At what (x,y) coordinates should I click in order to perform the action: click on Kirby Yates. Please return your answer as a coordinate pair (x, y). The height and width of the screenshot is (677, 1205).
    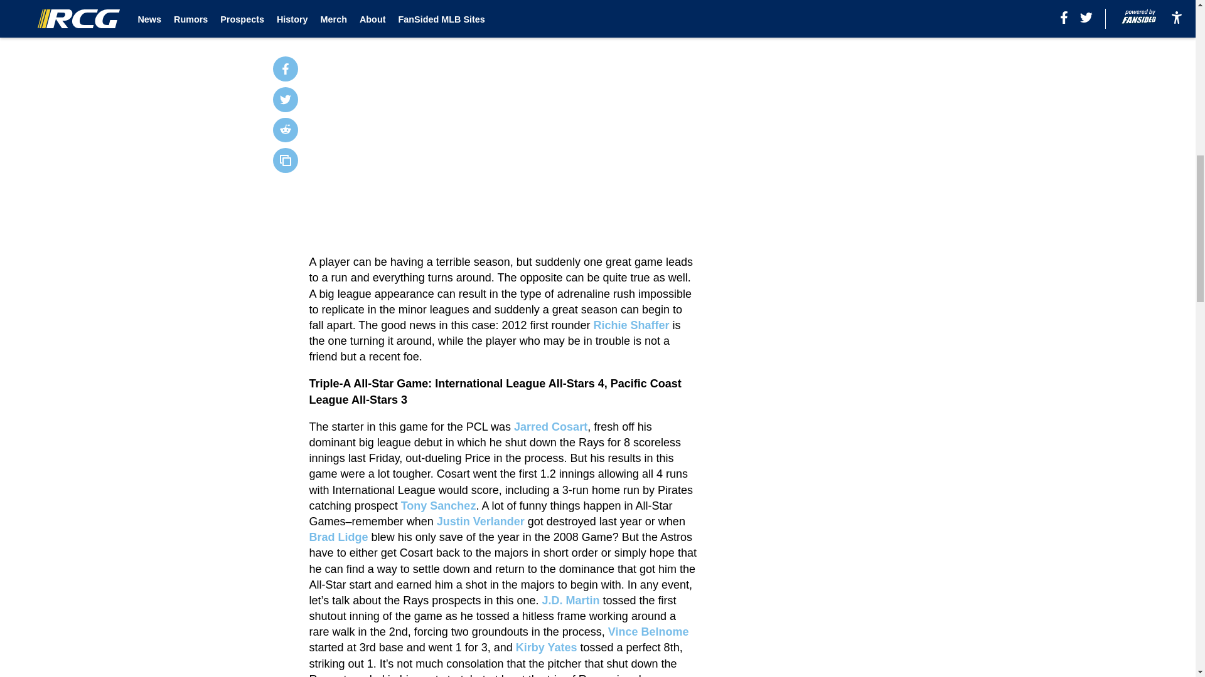
    Looking at the image, I should click on (546, 647).